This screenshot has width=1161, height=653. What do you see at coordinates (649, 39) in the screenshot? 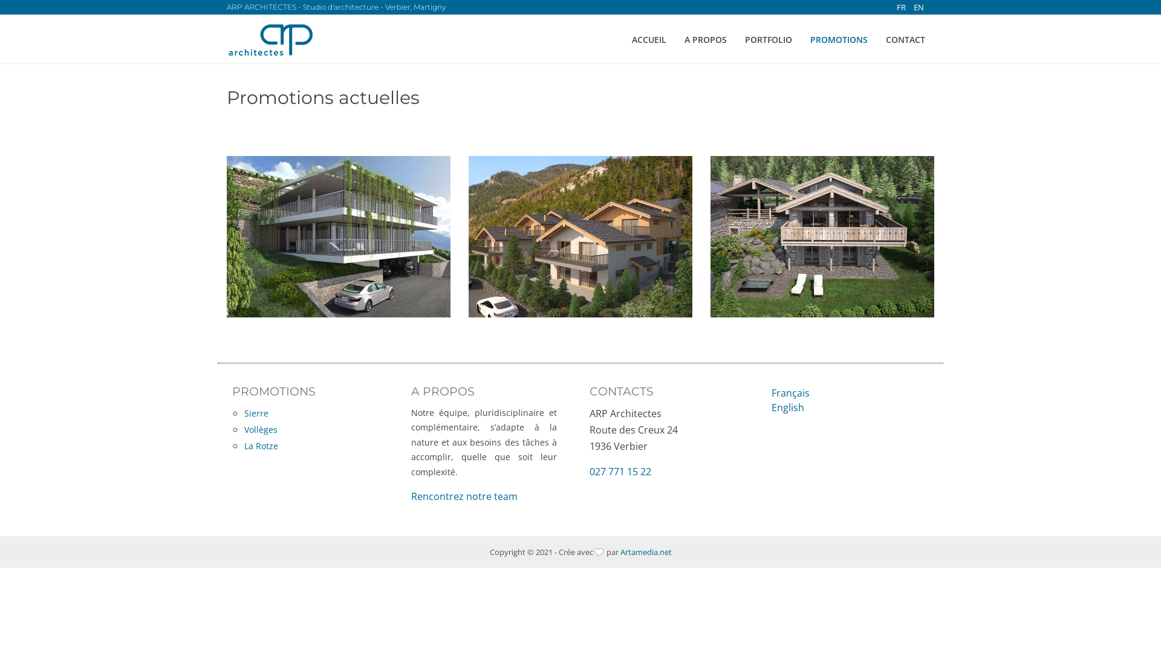
I see `ACCUEIL` at bounding box center [649, 39].